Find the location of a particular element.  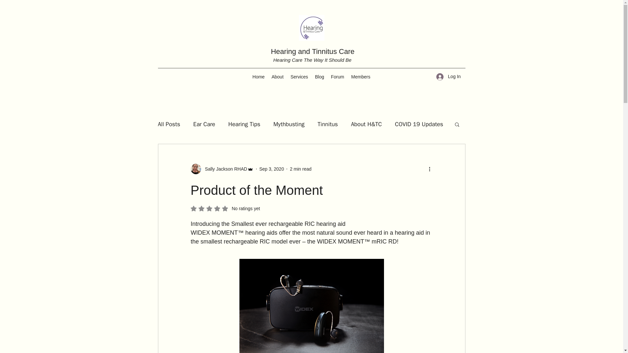

Hearing and Tinnitus Care is located at coordinates (313, 51).